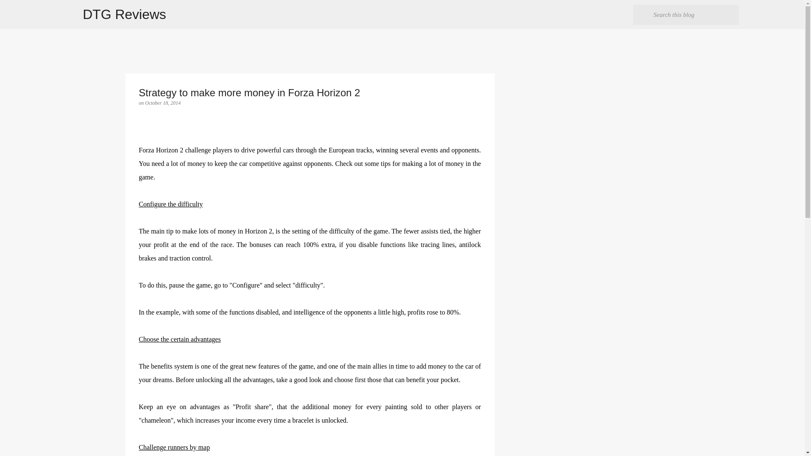 This screenshot has height=456, width=811. Describe the element at coordinates (163, 103) in the screenshot. I see `October 18, 2014` at that location.